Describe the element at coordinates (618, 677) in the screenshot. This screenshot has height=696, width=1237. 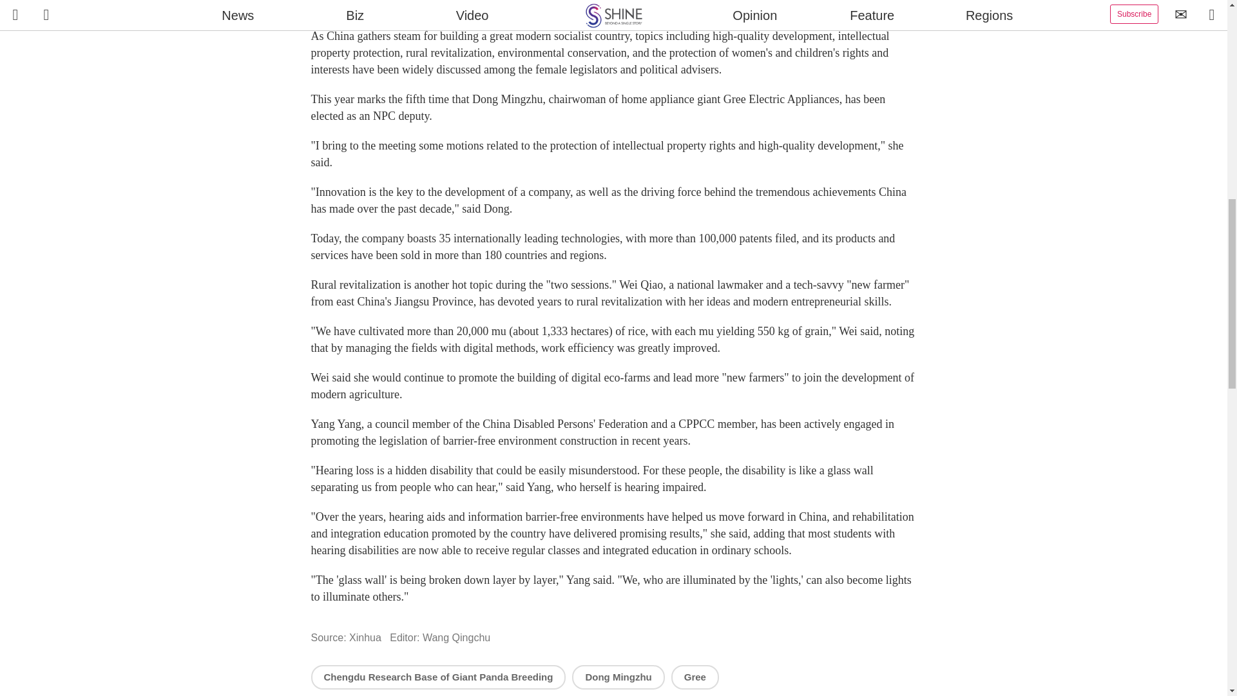
I see `Dong Mingzhu` at that location.